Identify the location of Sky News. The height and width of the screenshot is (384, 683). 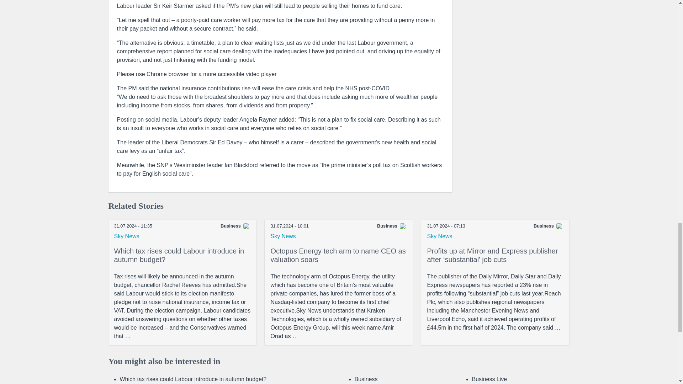
(440, 237).